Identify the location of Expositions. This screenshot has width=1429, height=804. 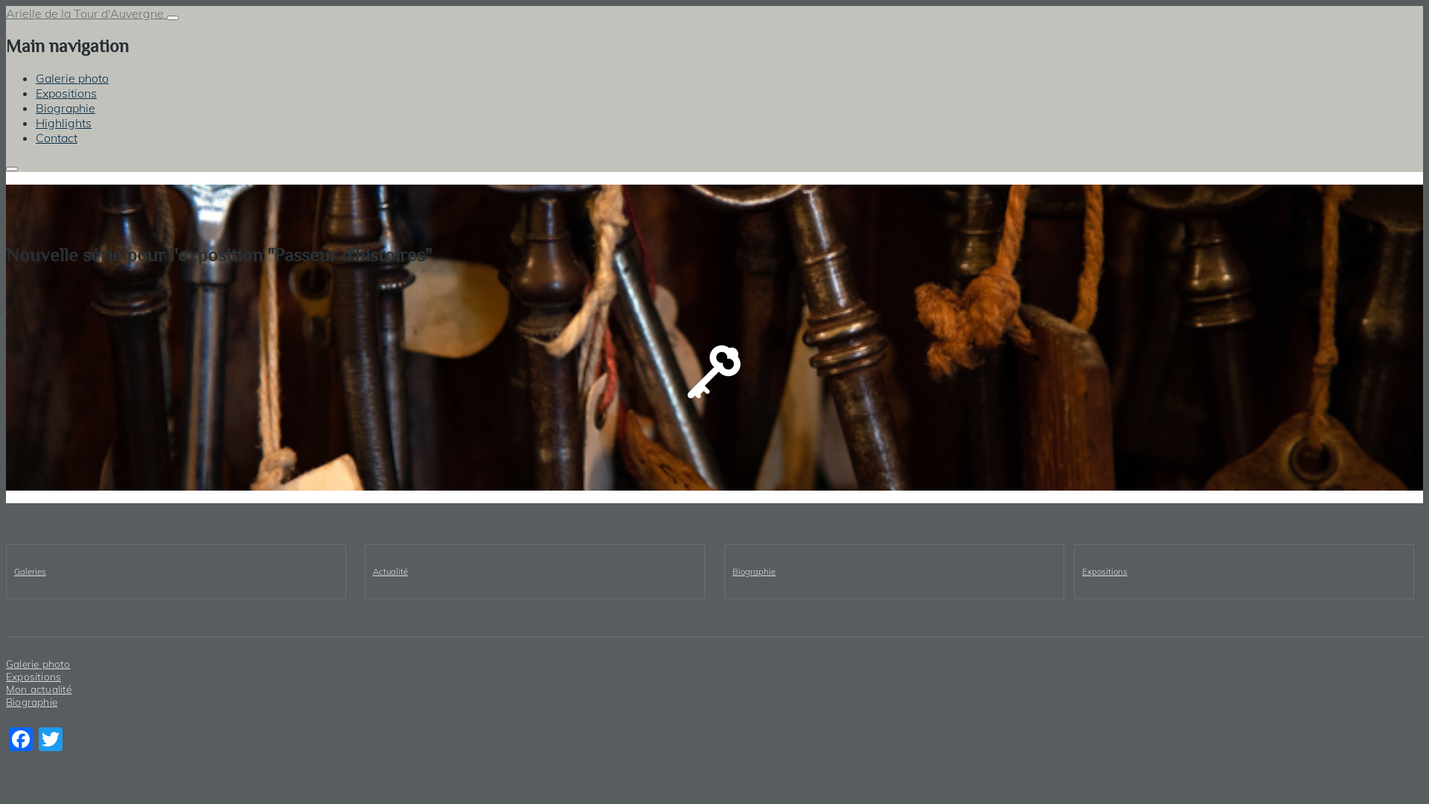
(66, 93).